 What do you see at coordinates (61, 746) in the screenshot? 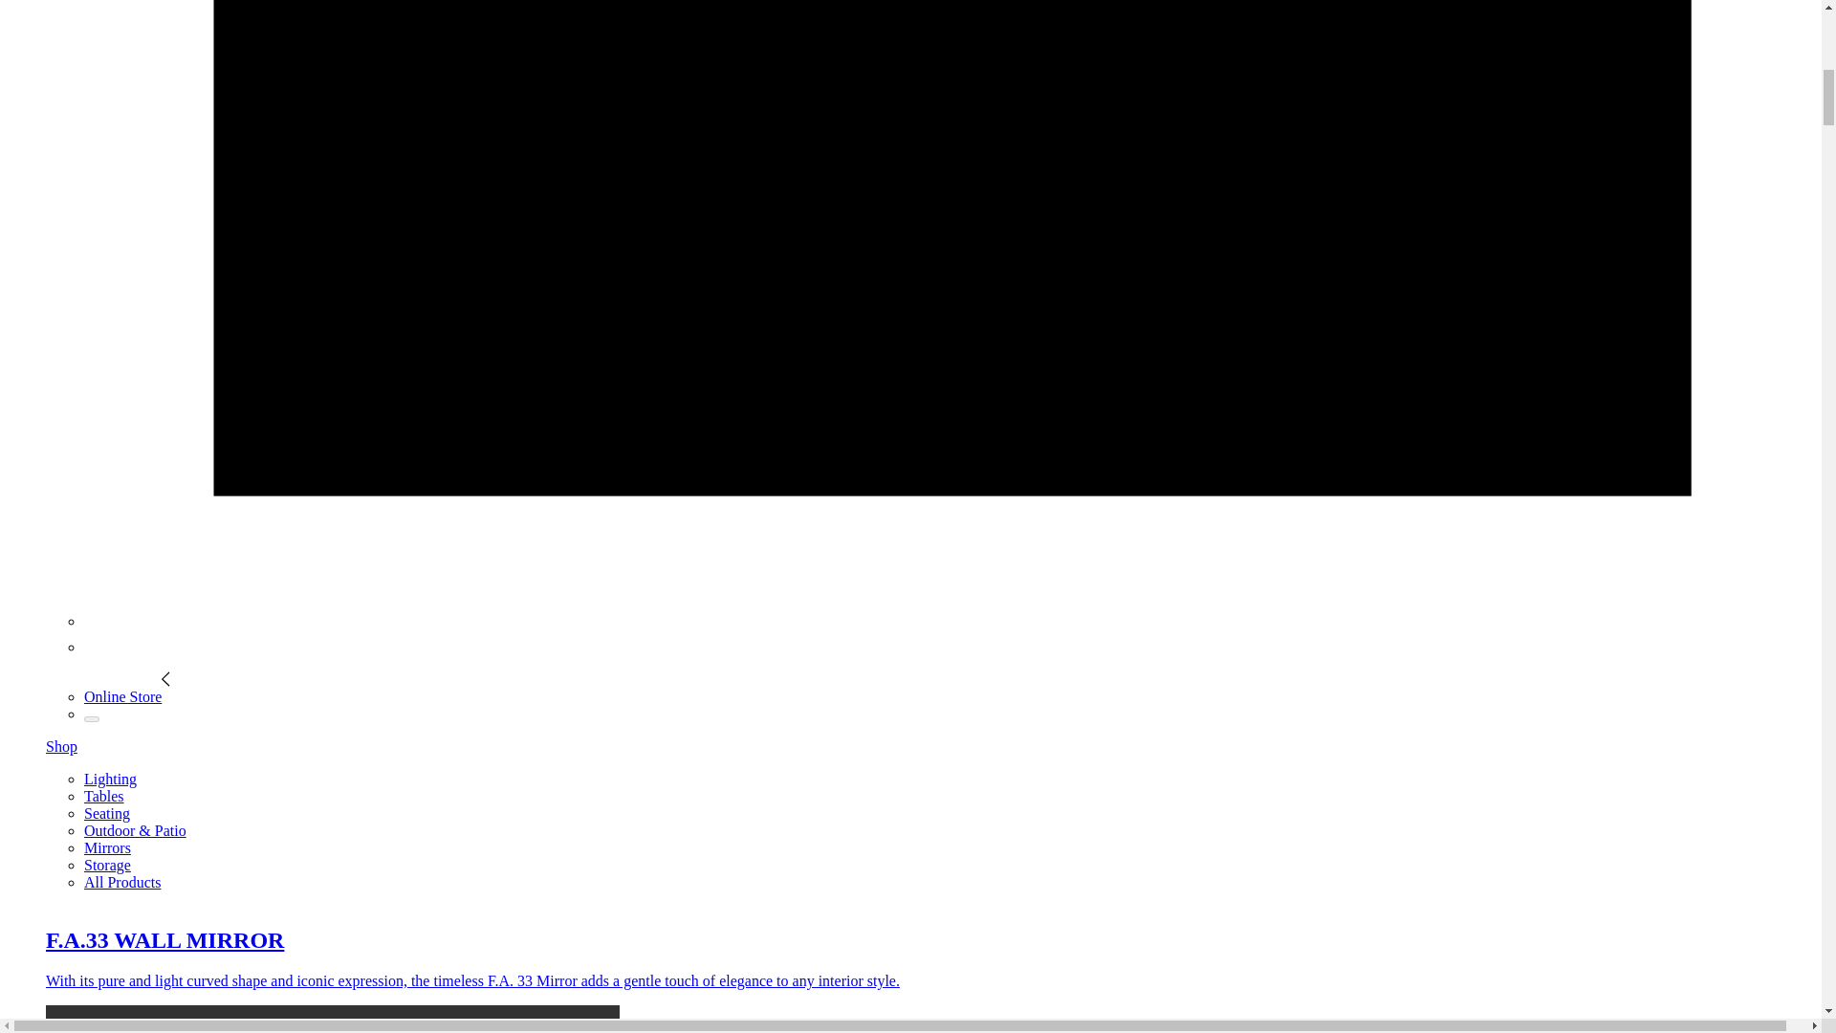
I see `Shop` at bounding box center [61, 746].